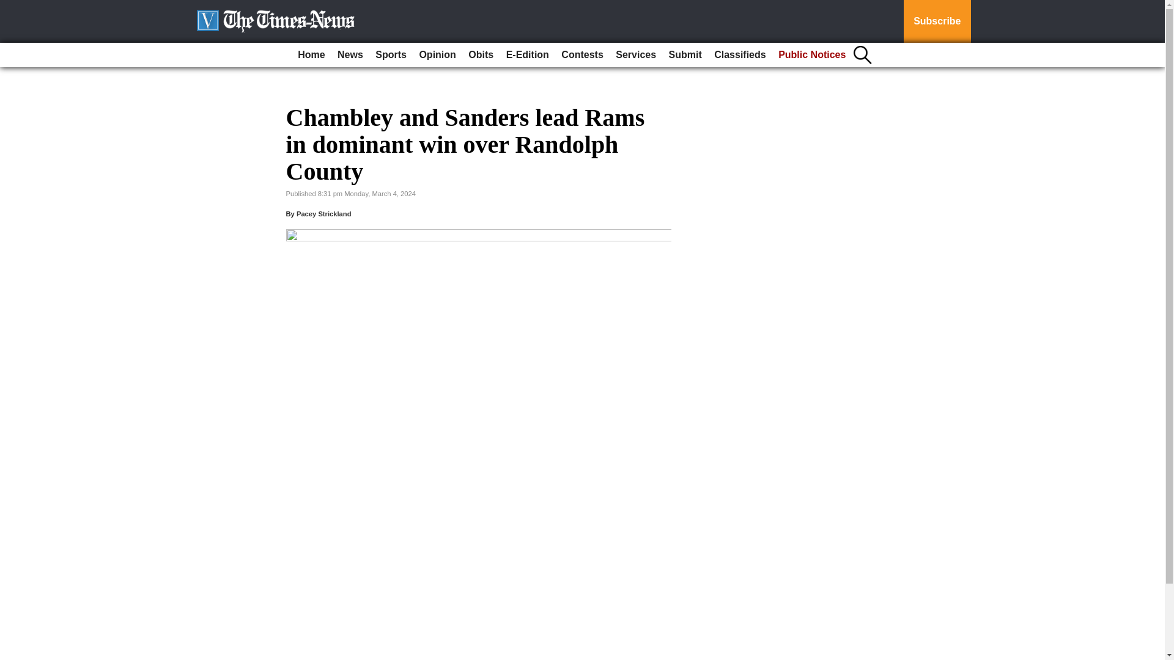 This screenshot has width=1174, height=660. What do you see at coordinates (582, 55) in the screenshot?
I see `Contests` at bounding box center [582, 55].